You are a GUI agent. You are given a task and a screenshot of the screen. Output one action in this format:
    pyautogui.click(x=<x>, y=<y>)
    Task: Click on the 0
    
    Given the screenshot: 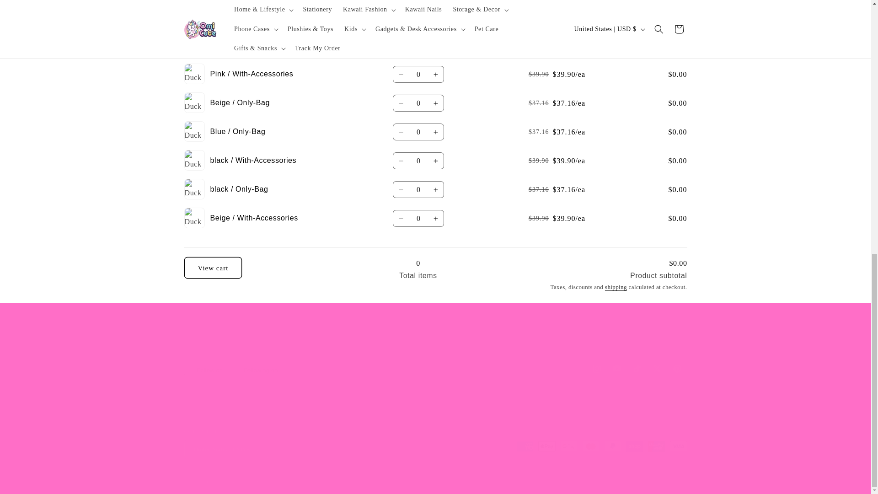 What is the action you would take?
    pyautogui.click(x=418, y=132)
    